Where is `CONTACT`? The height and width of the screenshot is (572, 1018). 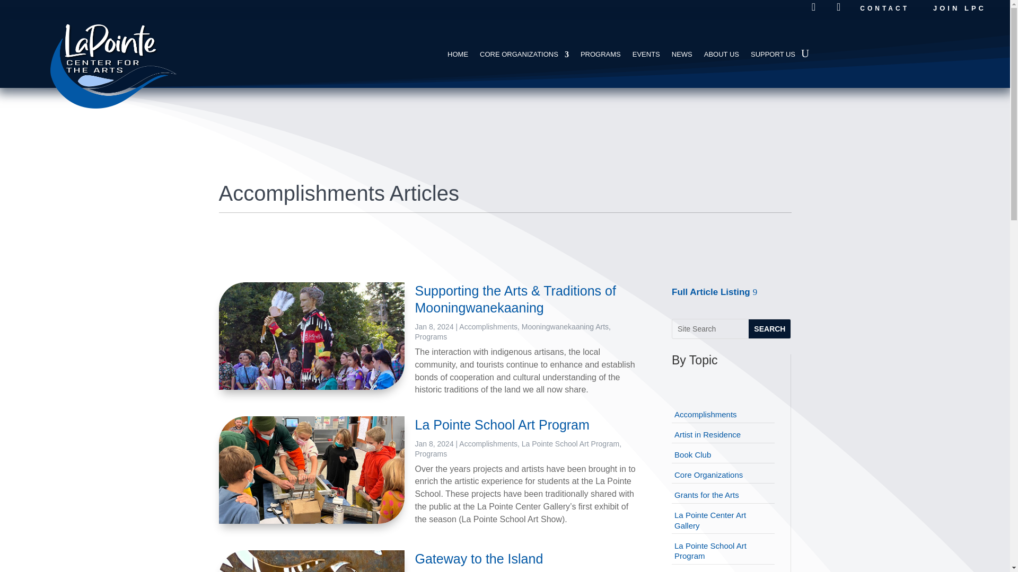
CONTACT is located at coordinates (884, 8).